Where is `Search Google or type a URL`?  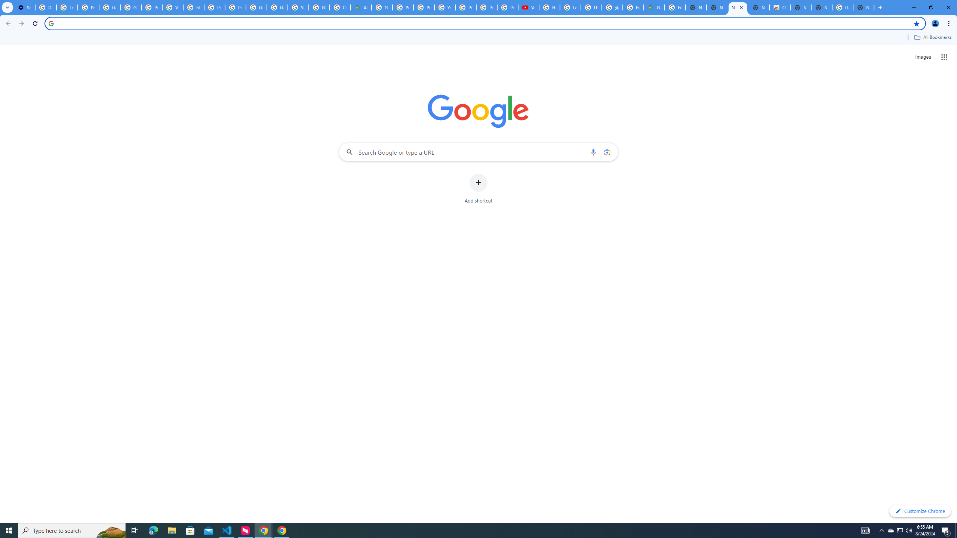 Search Google or type a URL is located at coordinates (478, 152).